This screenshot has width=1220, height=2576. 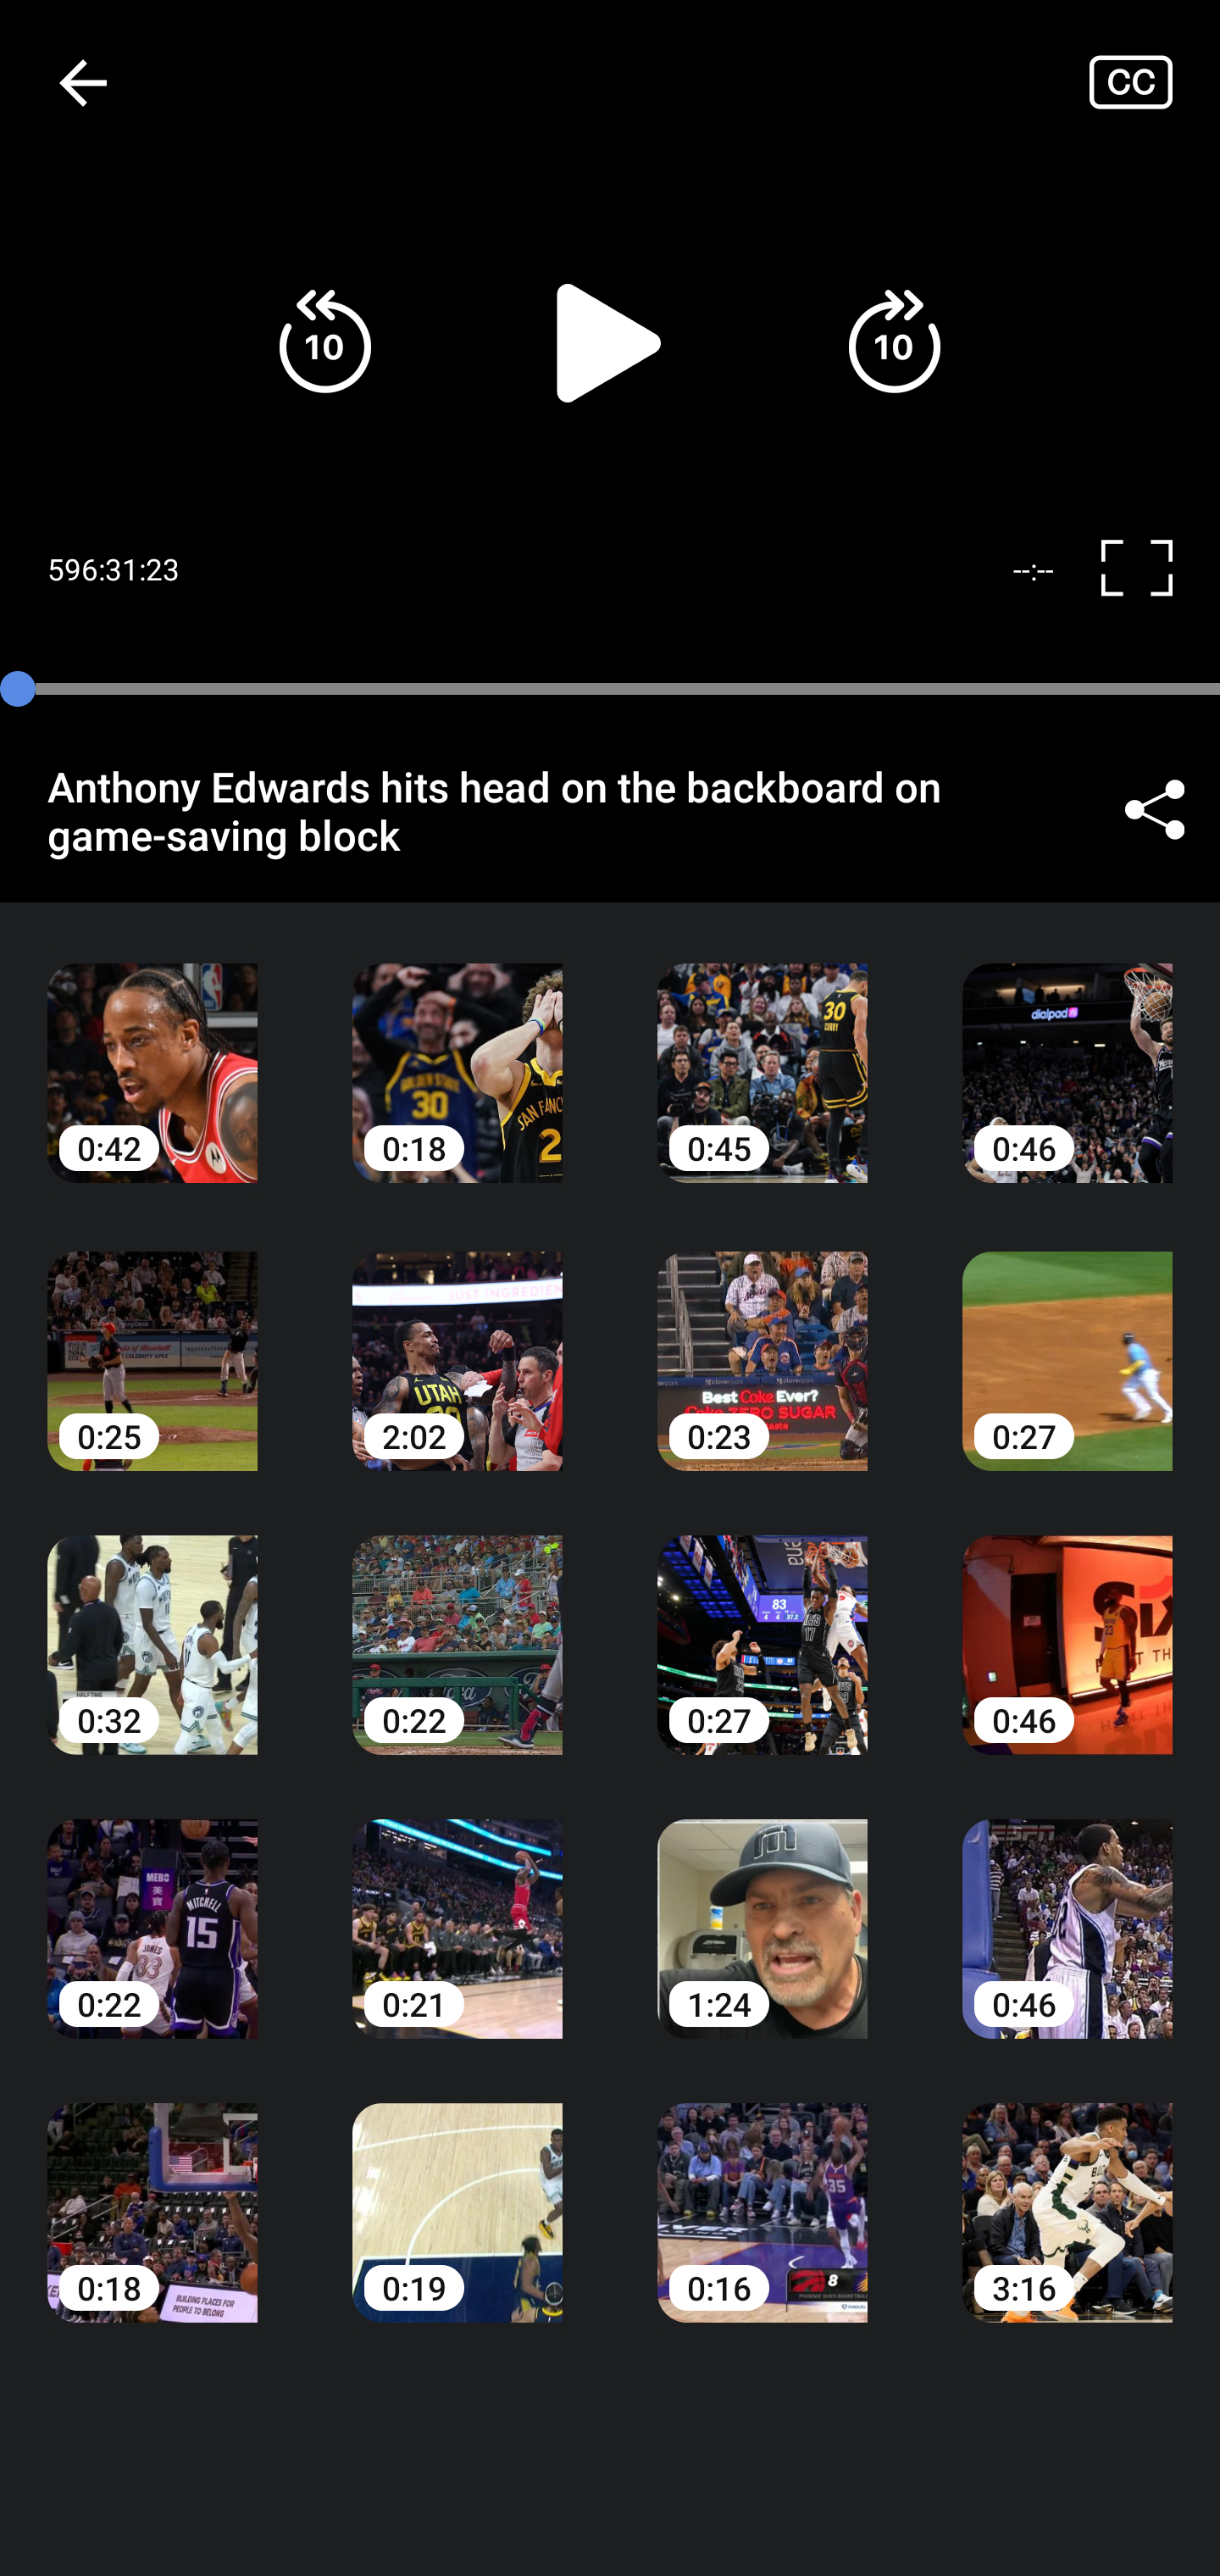 What do you see at coordinates (762, 1621) in the screenshot?
I see `0:27` at bounding box center [762, 1621].